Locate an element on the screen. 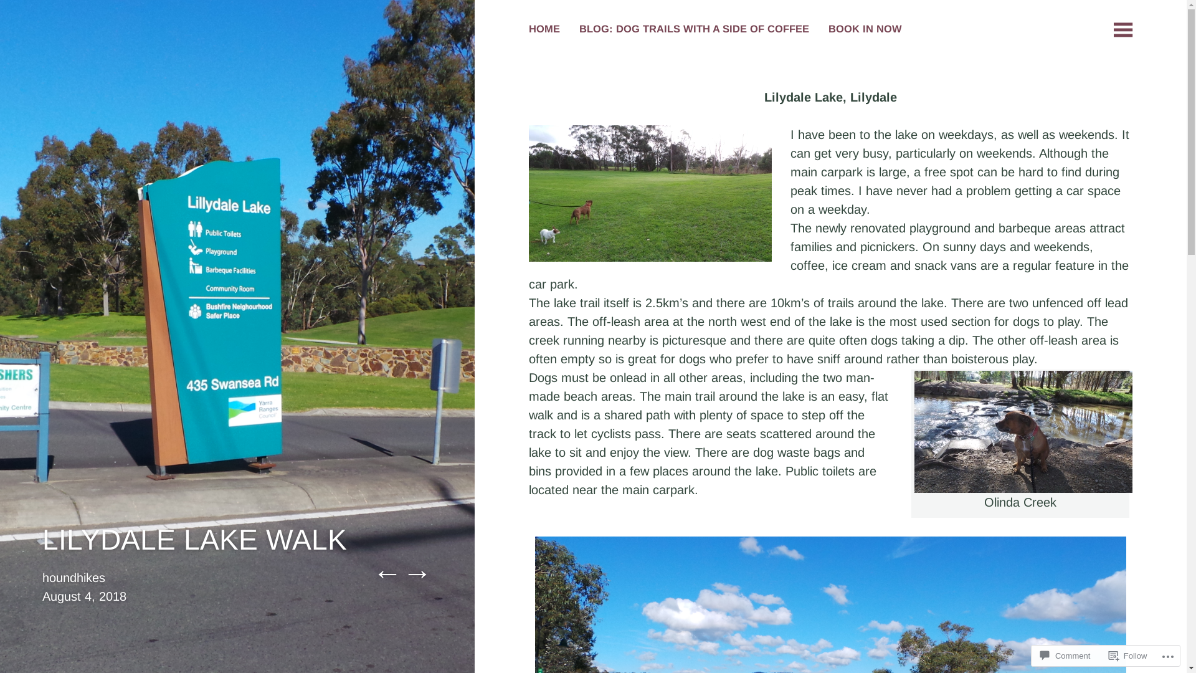 This screenshot has width=1196, height=673. BOOK IN NOW is located at coordinates (865, 31).